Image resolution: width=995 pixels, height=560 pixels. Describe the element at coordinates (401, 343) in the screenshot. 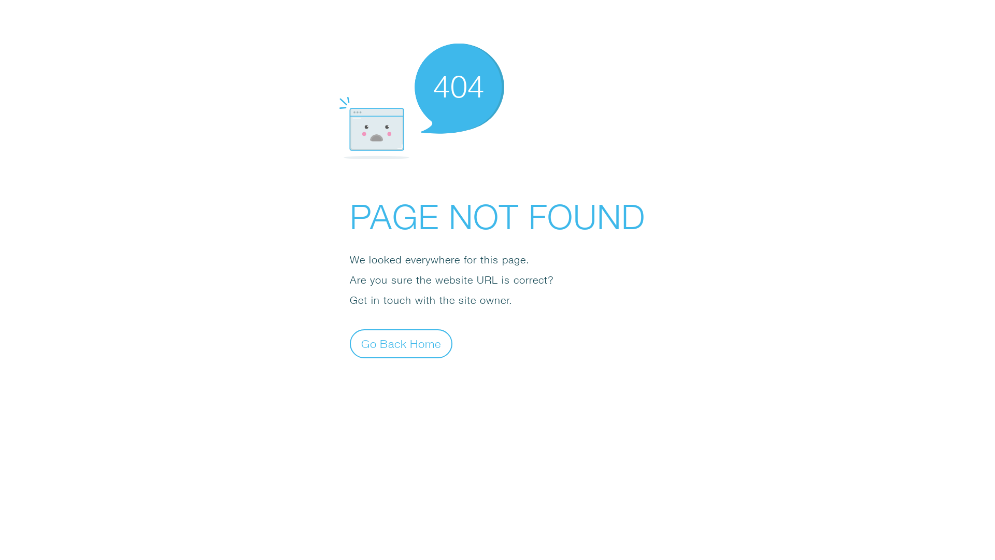

I see `Go Back Home` at that location.